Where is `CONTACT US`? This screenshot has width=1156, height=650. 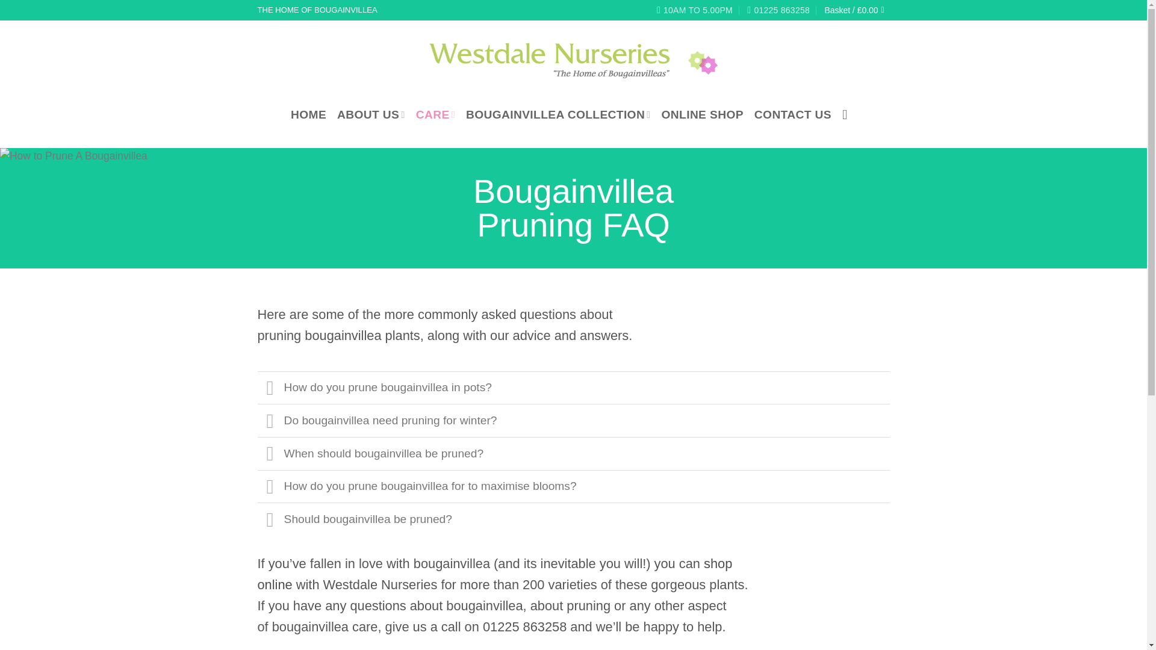
CONTACT US is located at coordinates (792, 115).